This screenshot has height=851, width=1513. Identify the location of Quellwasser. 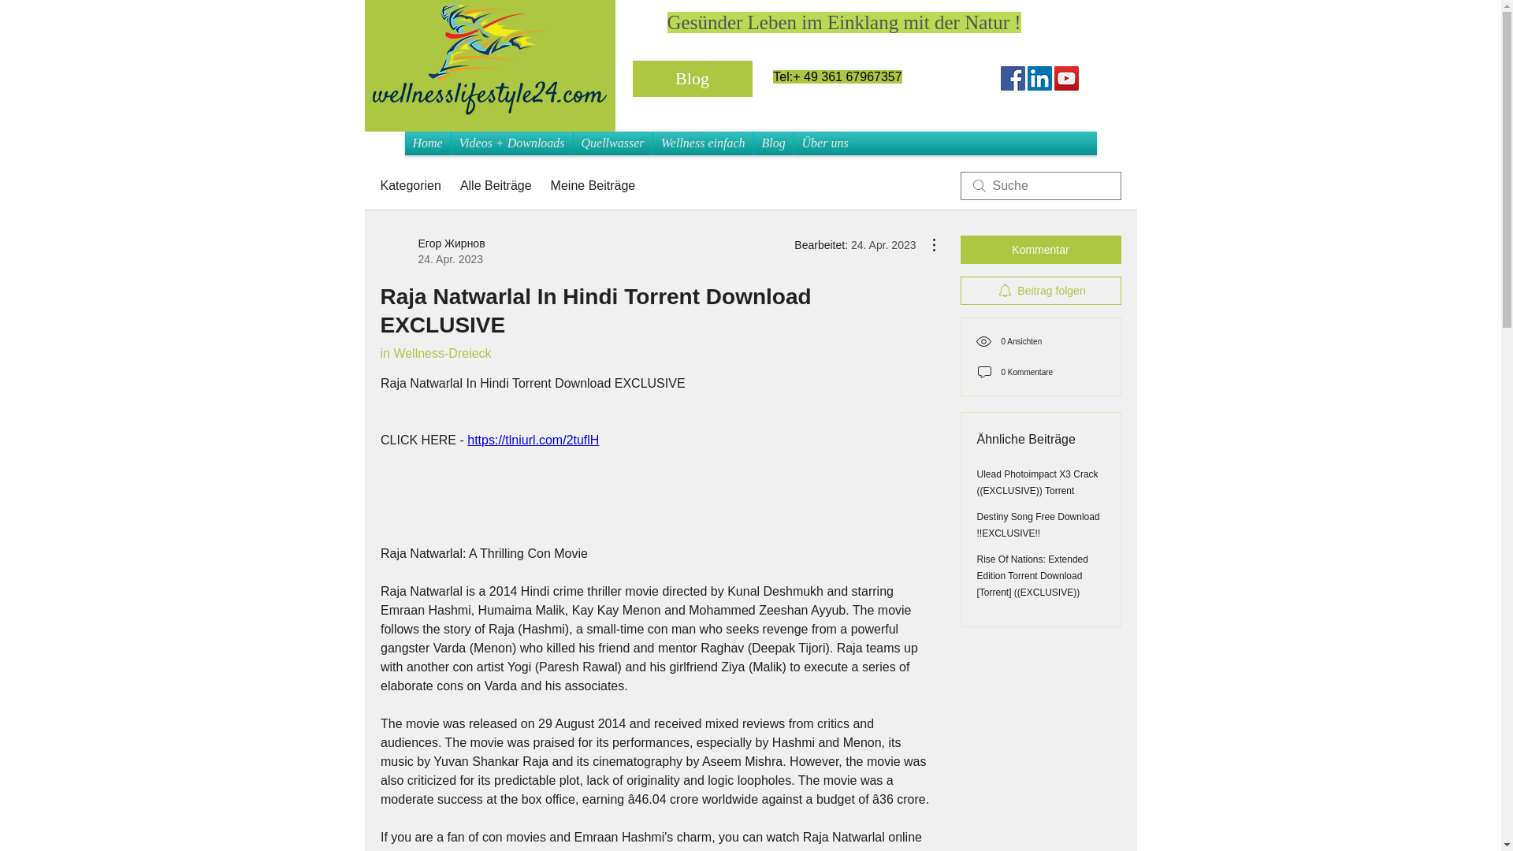
(612, 143).